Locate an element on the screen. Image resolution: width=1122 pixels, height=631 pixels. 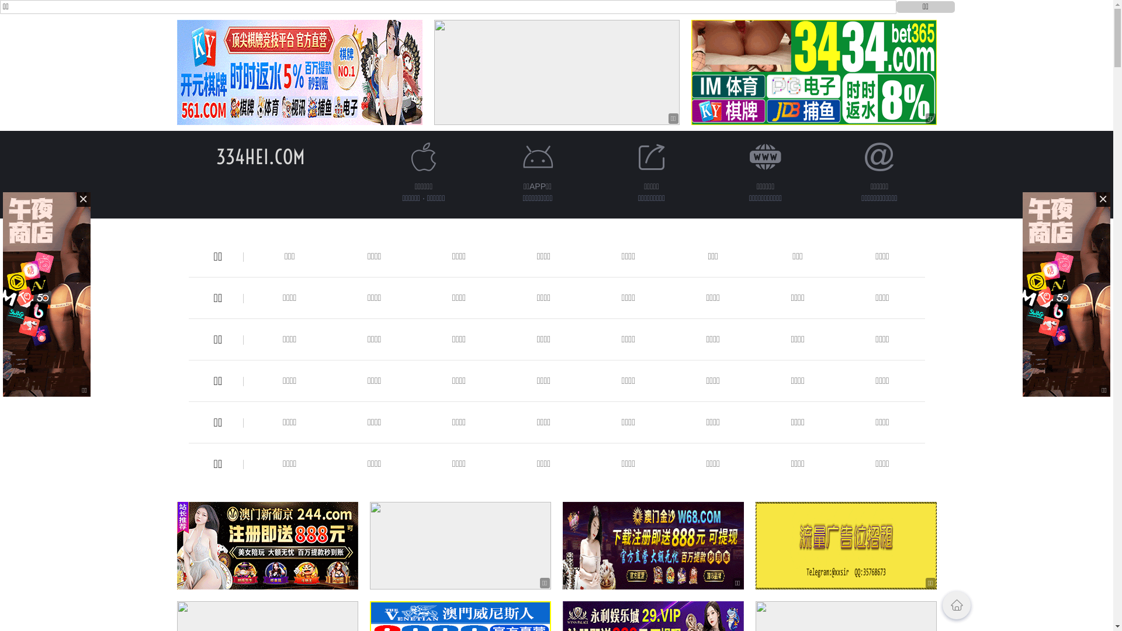
334HEI.COM is located at coordinates (261, 157).